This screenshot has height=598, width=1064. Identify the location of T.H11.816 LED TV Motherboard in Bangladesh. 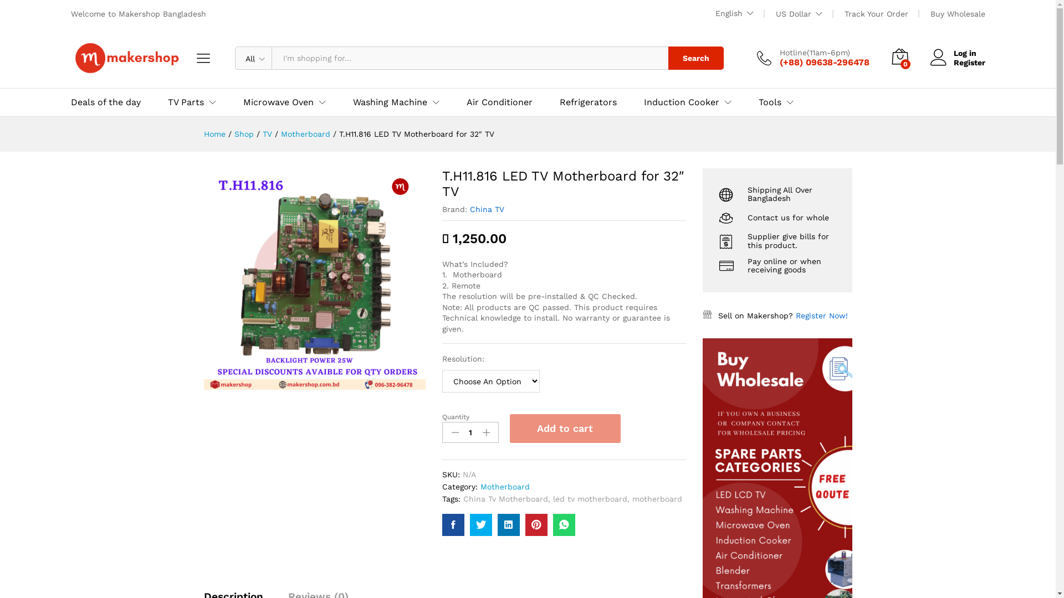
(315, 279).